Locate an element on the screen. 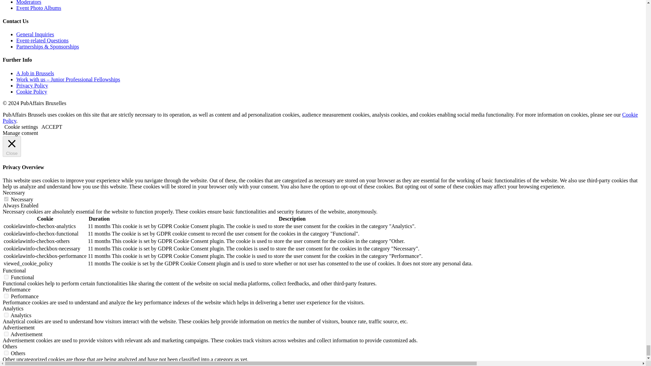 The image size is (651, 366). on is located at coordinates (6, 352).